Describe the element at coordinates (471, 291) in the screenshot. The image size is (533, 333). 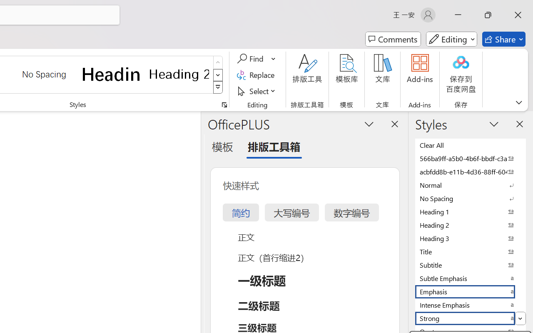
I see `Emphasis` at that location.